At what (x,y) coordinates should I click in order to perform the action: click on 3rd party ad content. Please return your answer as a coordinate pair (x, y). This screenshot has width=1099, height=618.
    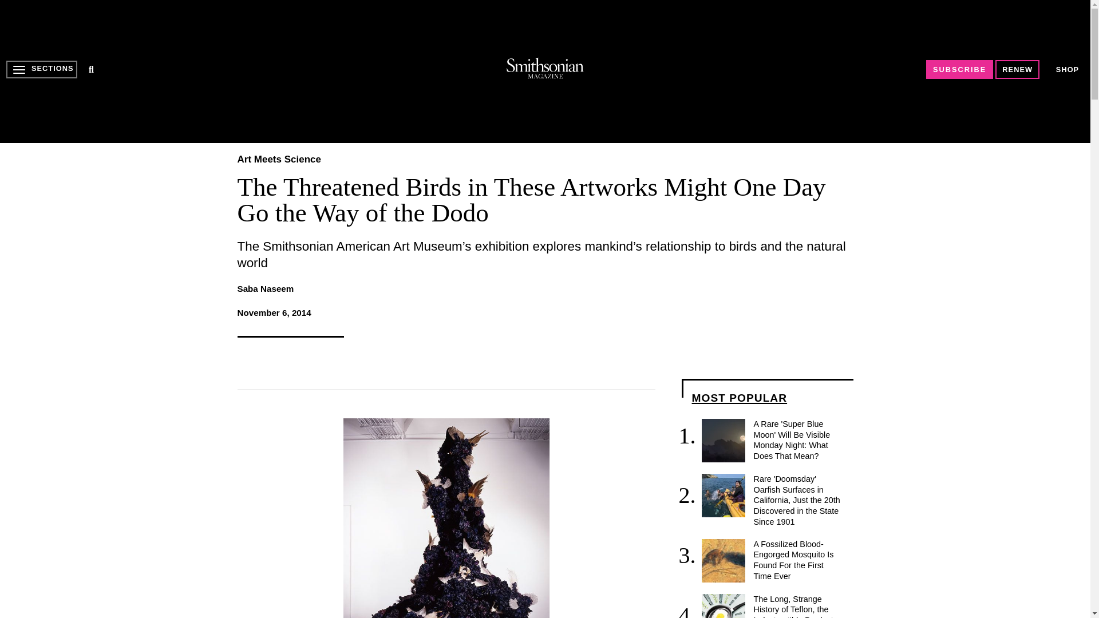
    Looking at the image, I should click on (544, 71).